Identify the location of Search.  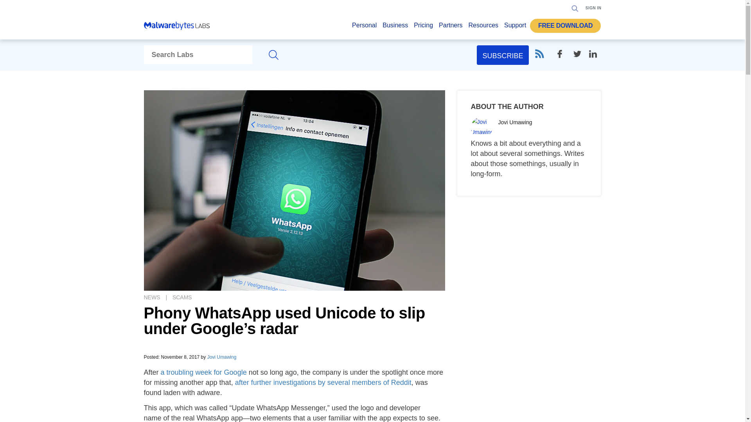
(573, 32).